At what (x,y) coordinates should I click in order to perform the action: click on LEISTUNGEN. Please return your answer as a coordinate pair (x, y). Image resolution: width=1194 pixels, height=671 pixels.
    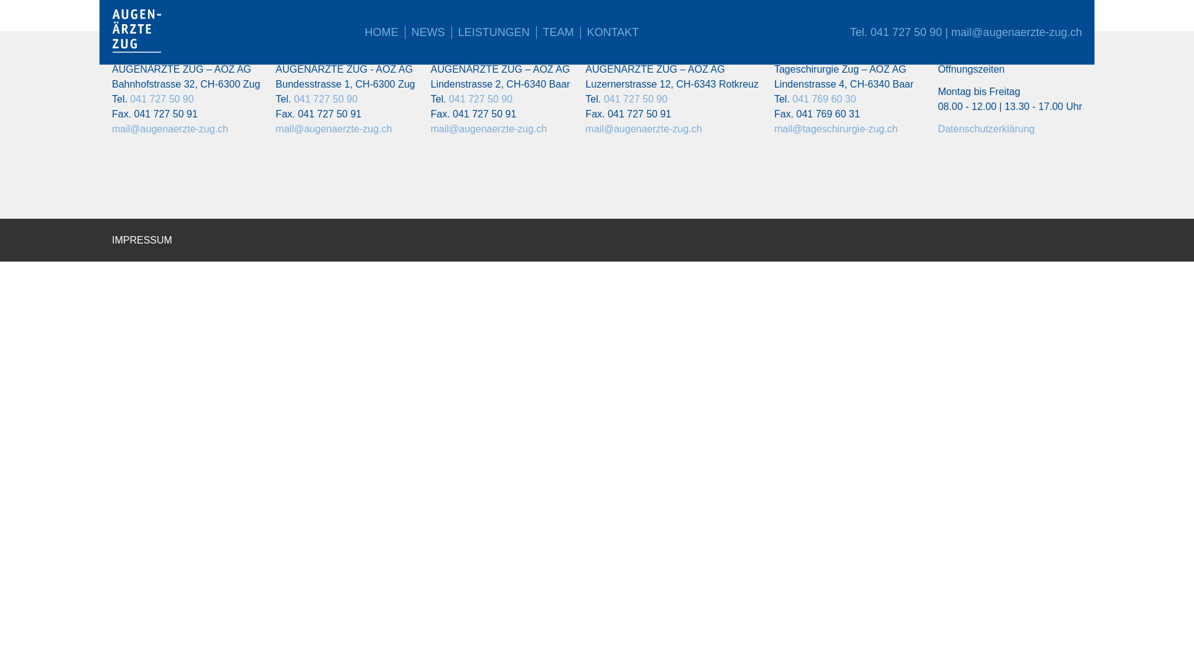
    Looking at the image, I should click on (494, 32).